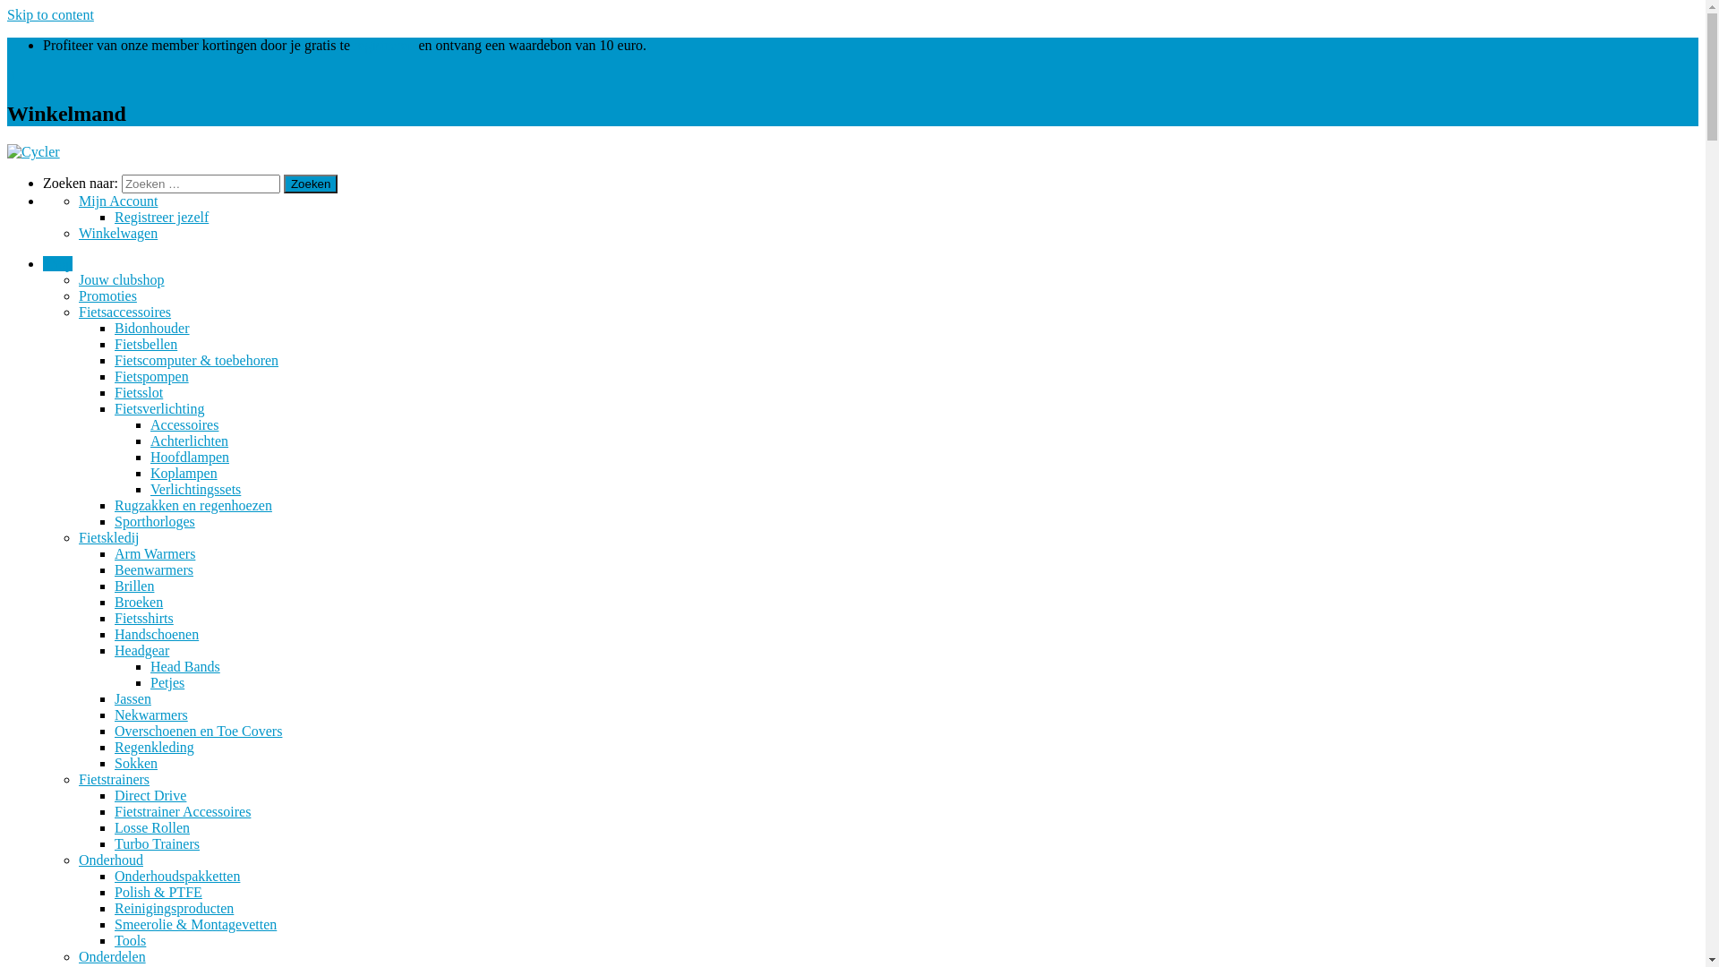 The image size is (1719, 967). I want to click on Koplampen, so click(184, 473).